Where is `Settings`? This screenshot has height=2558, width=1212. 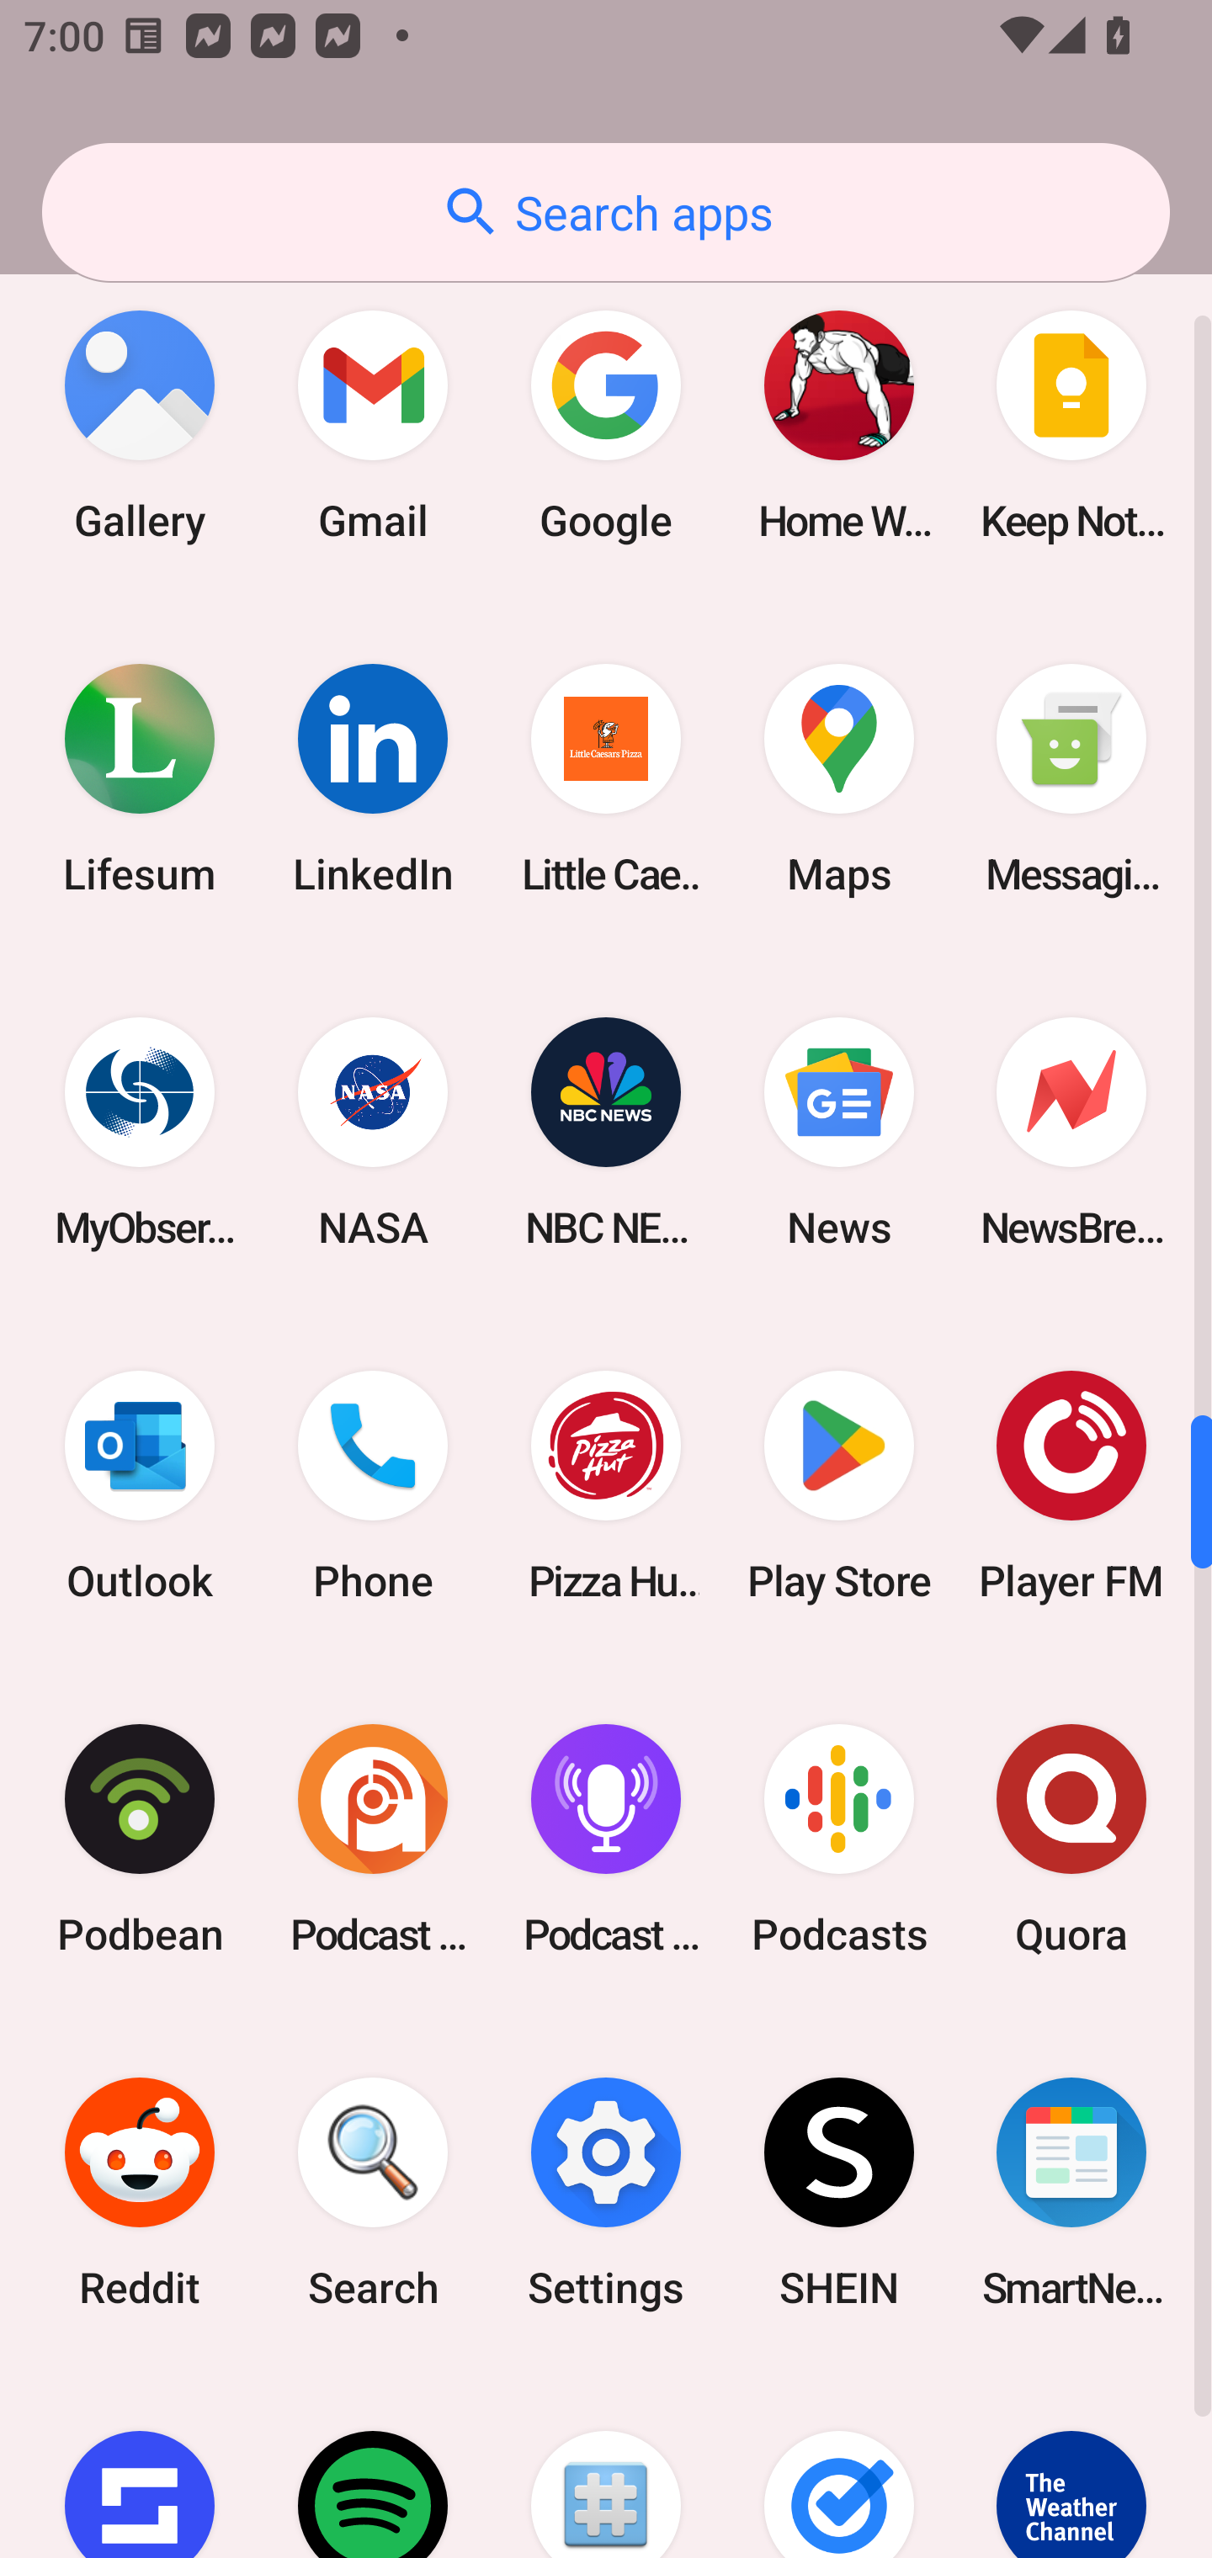
Settings is located at coordinates (606, 2192).